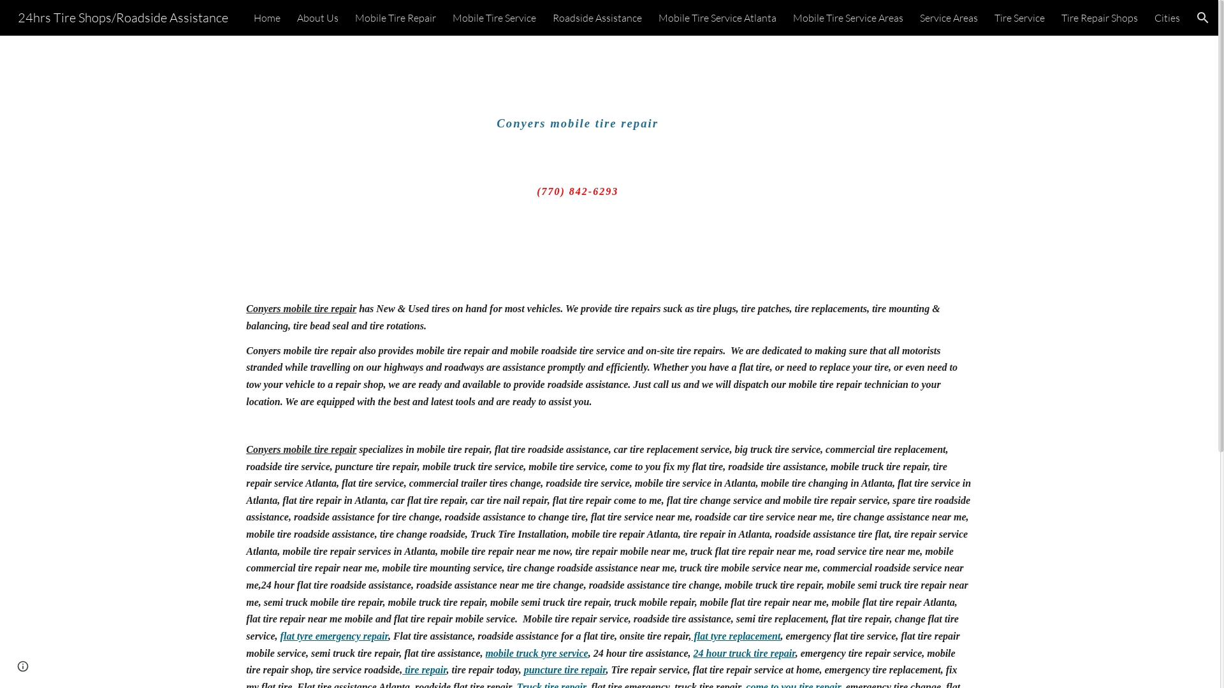  What do you see at coordinates (736, 636) in the screenshot?
I see ` flat tyre replacement` at bounding box center [736, 636].